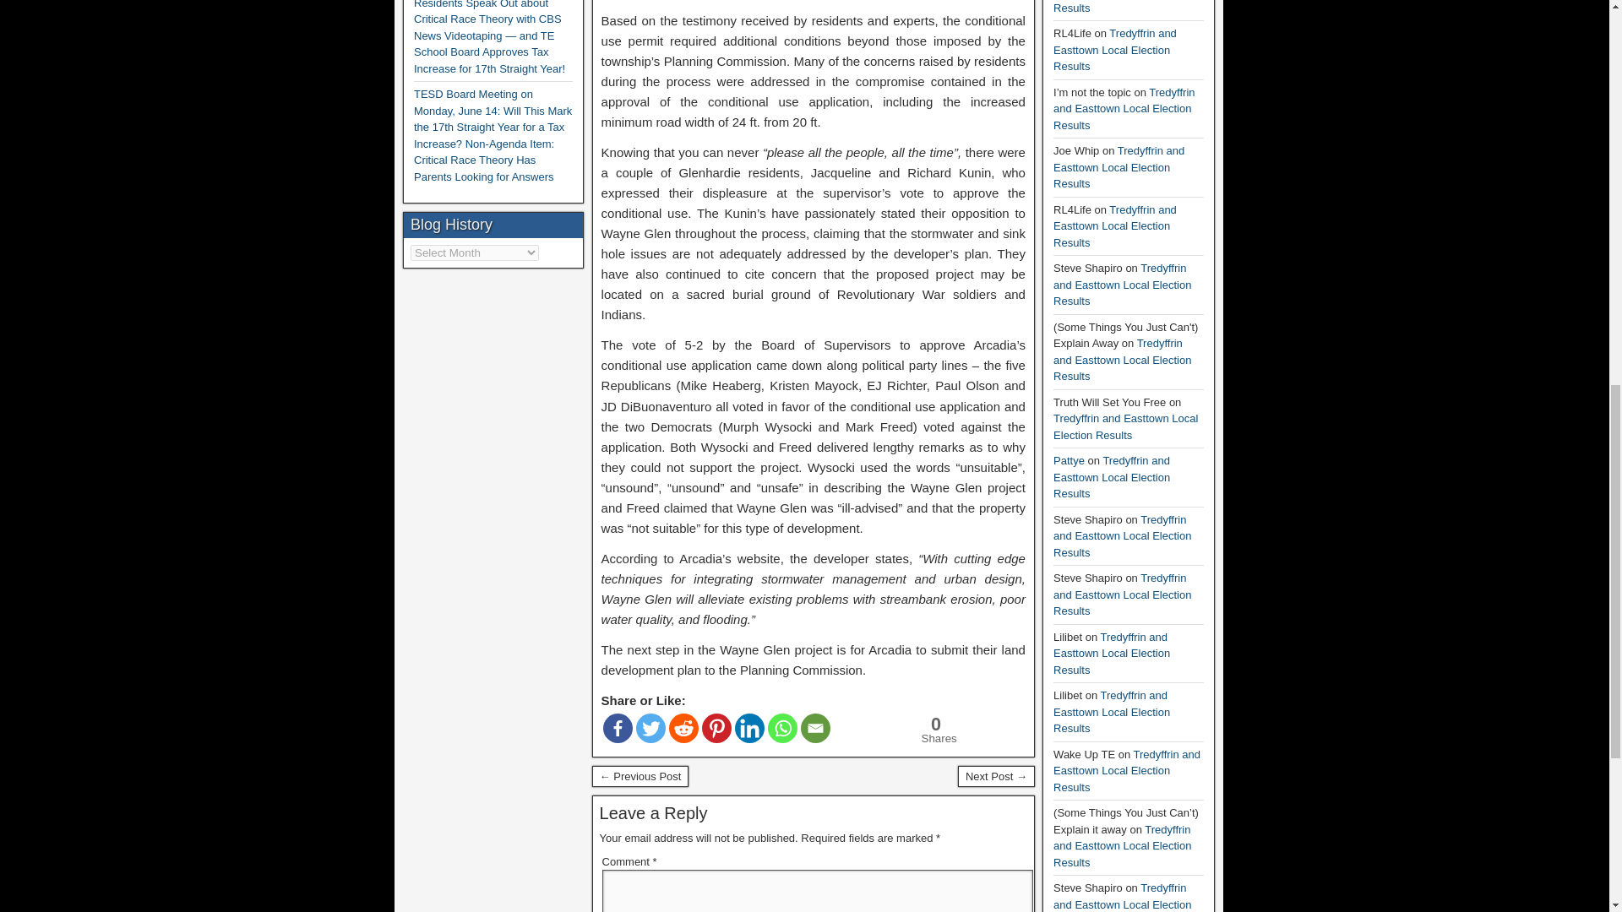 This screenshot has width=1622, height=912. I want to click on Total Shares, so click(933, 730).